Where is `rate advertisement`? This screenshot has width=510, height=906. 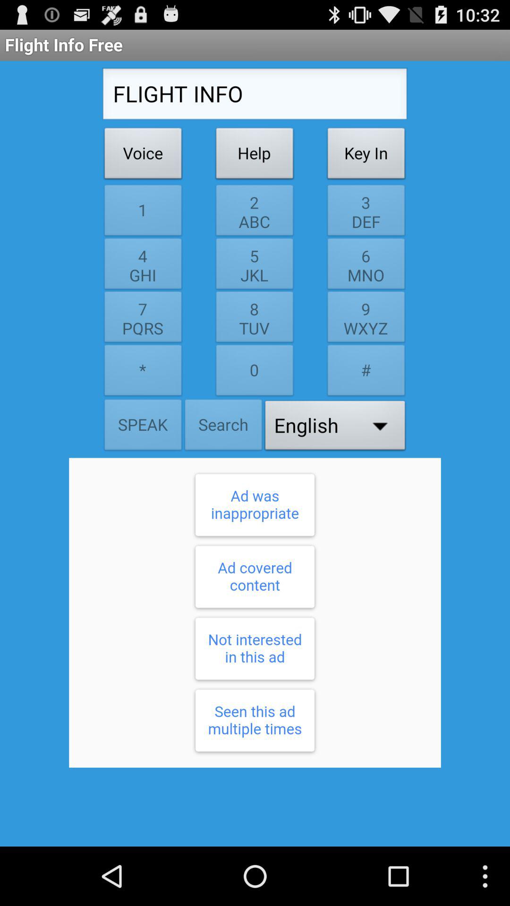
rate advertisement is located at coordinates (255, 612).